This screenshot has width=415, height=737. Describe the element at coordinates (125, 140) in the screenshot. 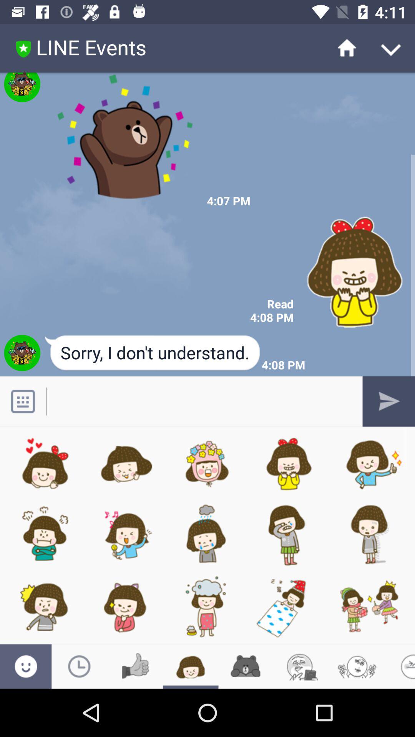

I see `brown bear image` at that location.